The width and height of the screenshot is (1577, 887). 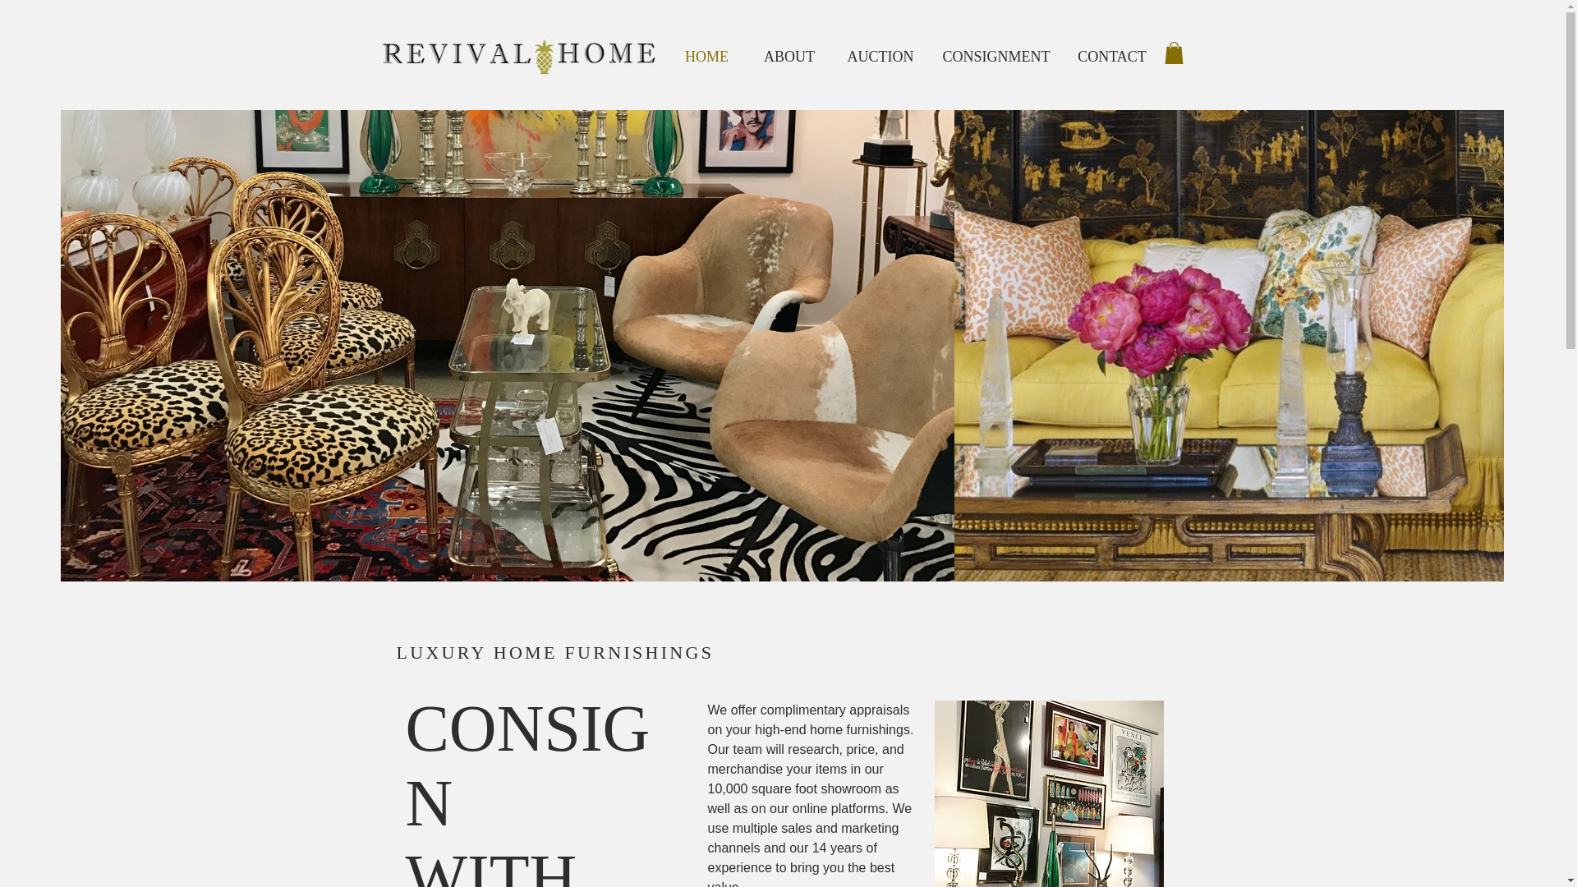 What do you see at coordinates (790, 57) in the screenshot?
I see `ABOUT` at bounding box center [790, 57].